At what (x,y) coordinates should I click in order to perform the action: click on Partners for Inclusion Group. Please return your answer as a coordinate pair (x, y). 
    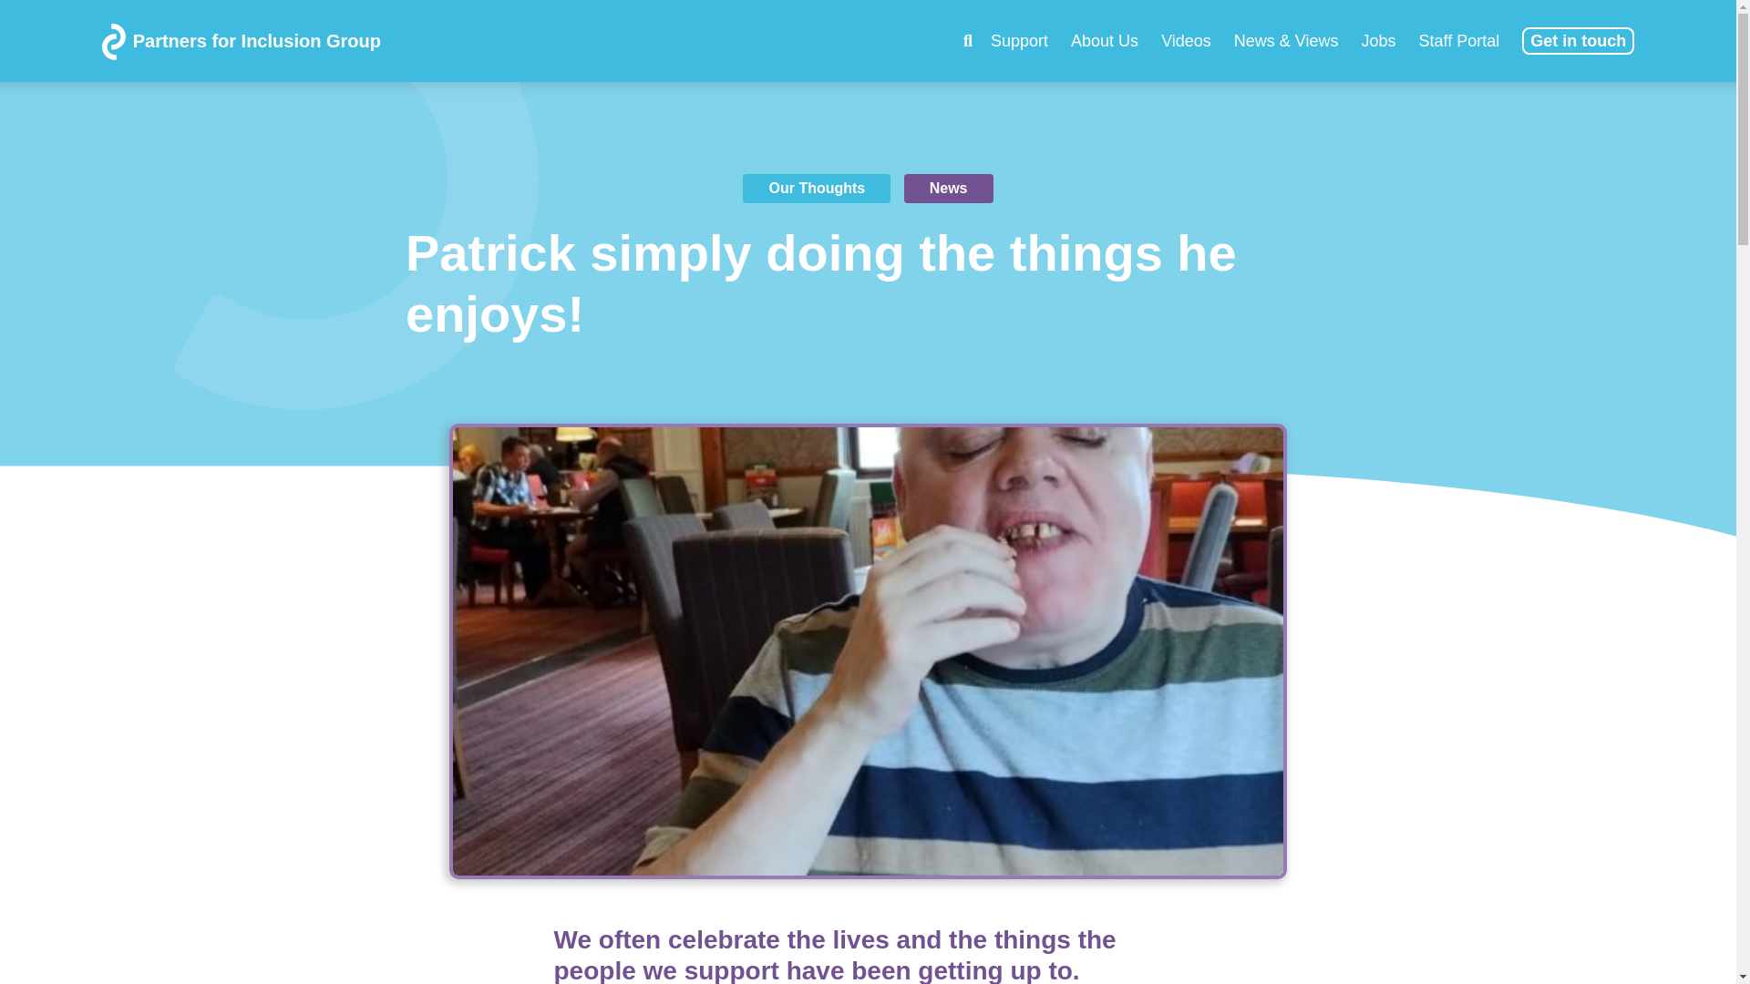
    Looking at the image, I should click on (348, 40).